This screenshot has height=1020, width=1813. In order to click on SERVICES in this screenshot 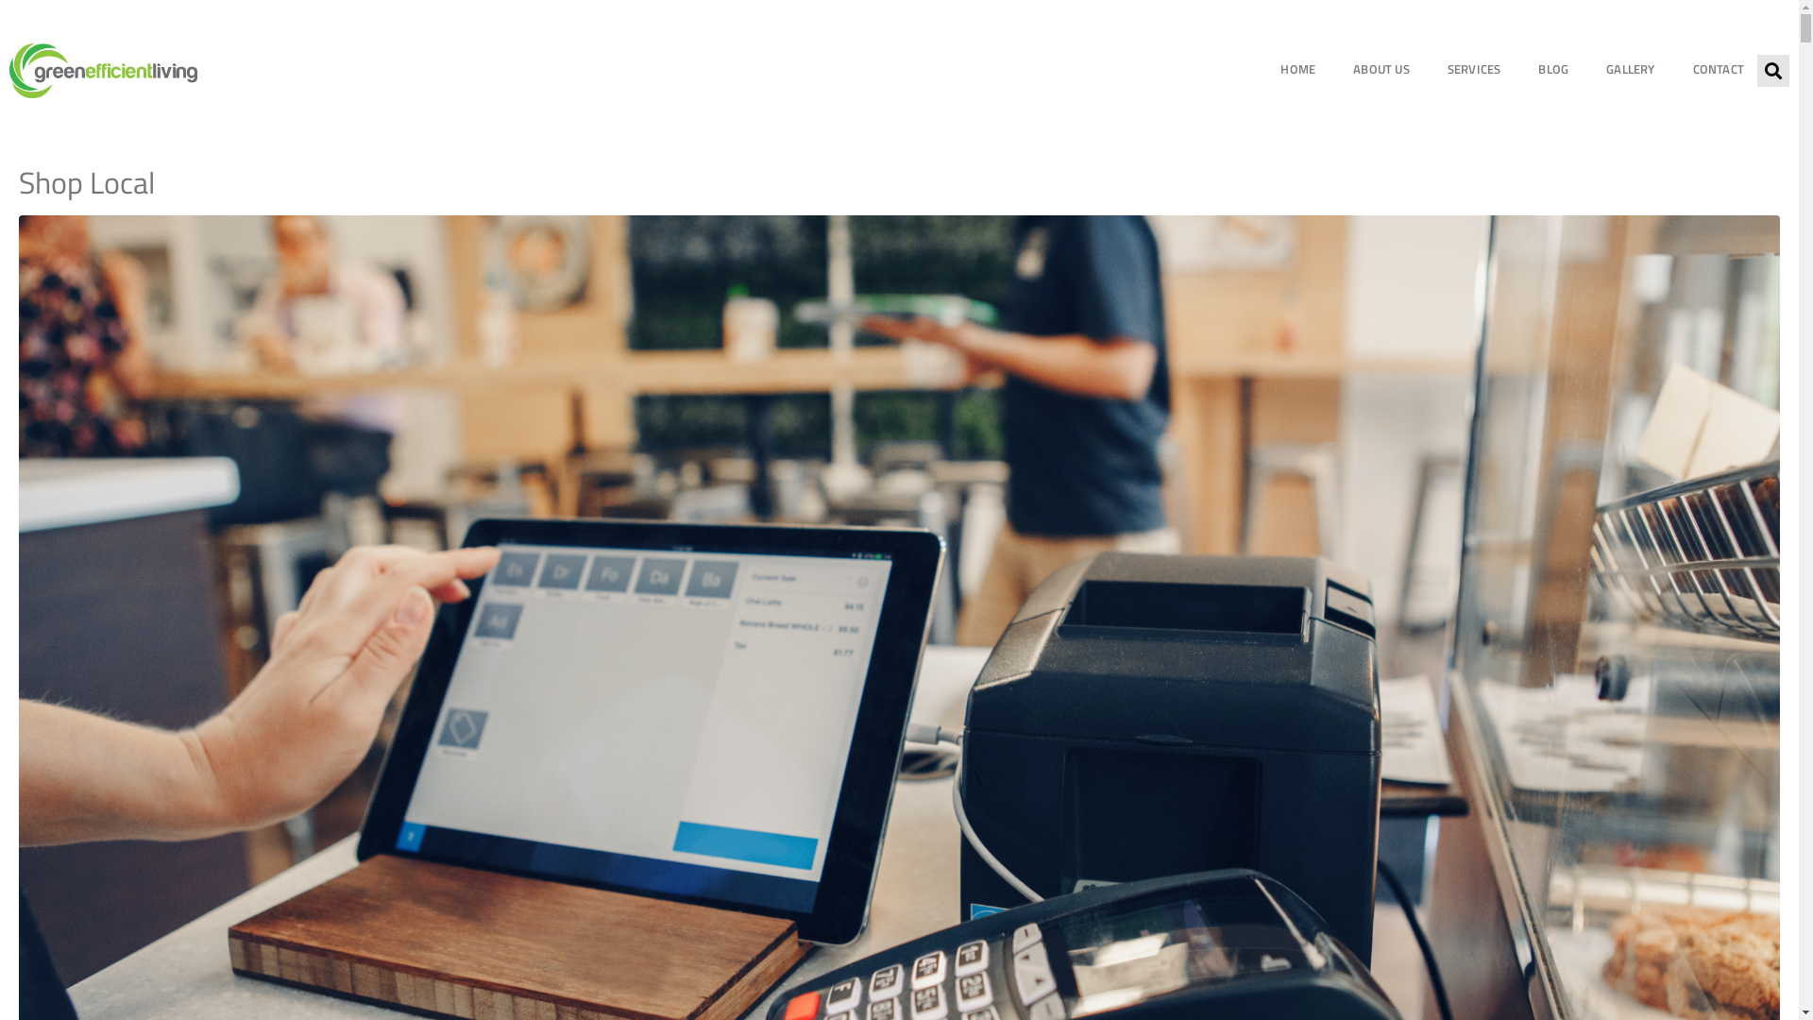, I will do `click(1475, 71)`.